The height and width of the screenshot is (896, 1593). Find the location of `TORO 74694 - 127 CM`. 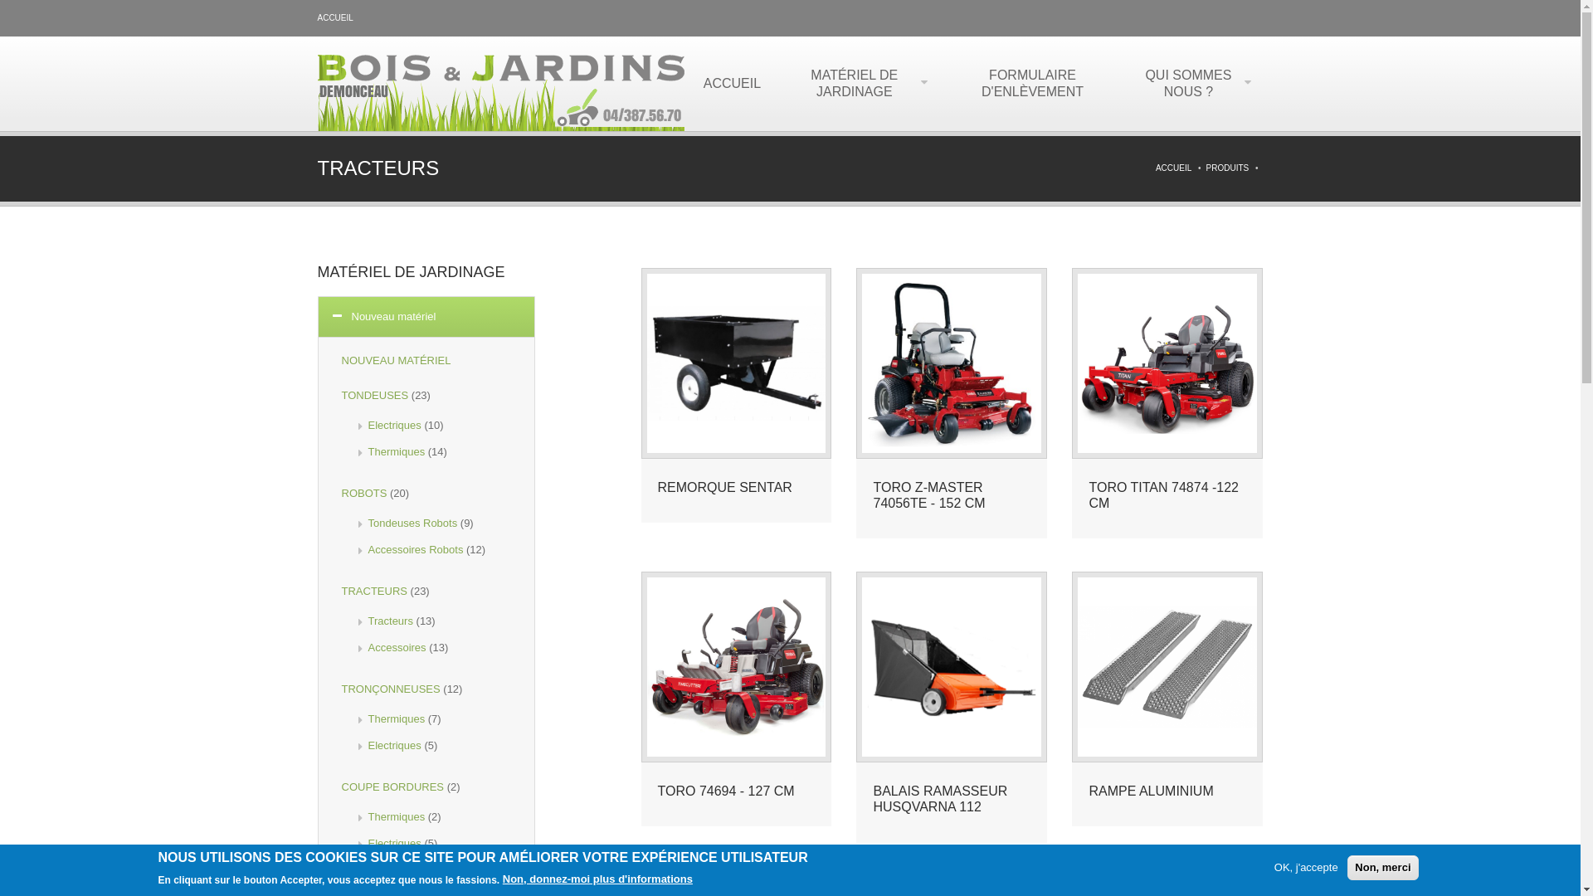

TORO 74694 - 127 CM is located at coordinates (725, 791).